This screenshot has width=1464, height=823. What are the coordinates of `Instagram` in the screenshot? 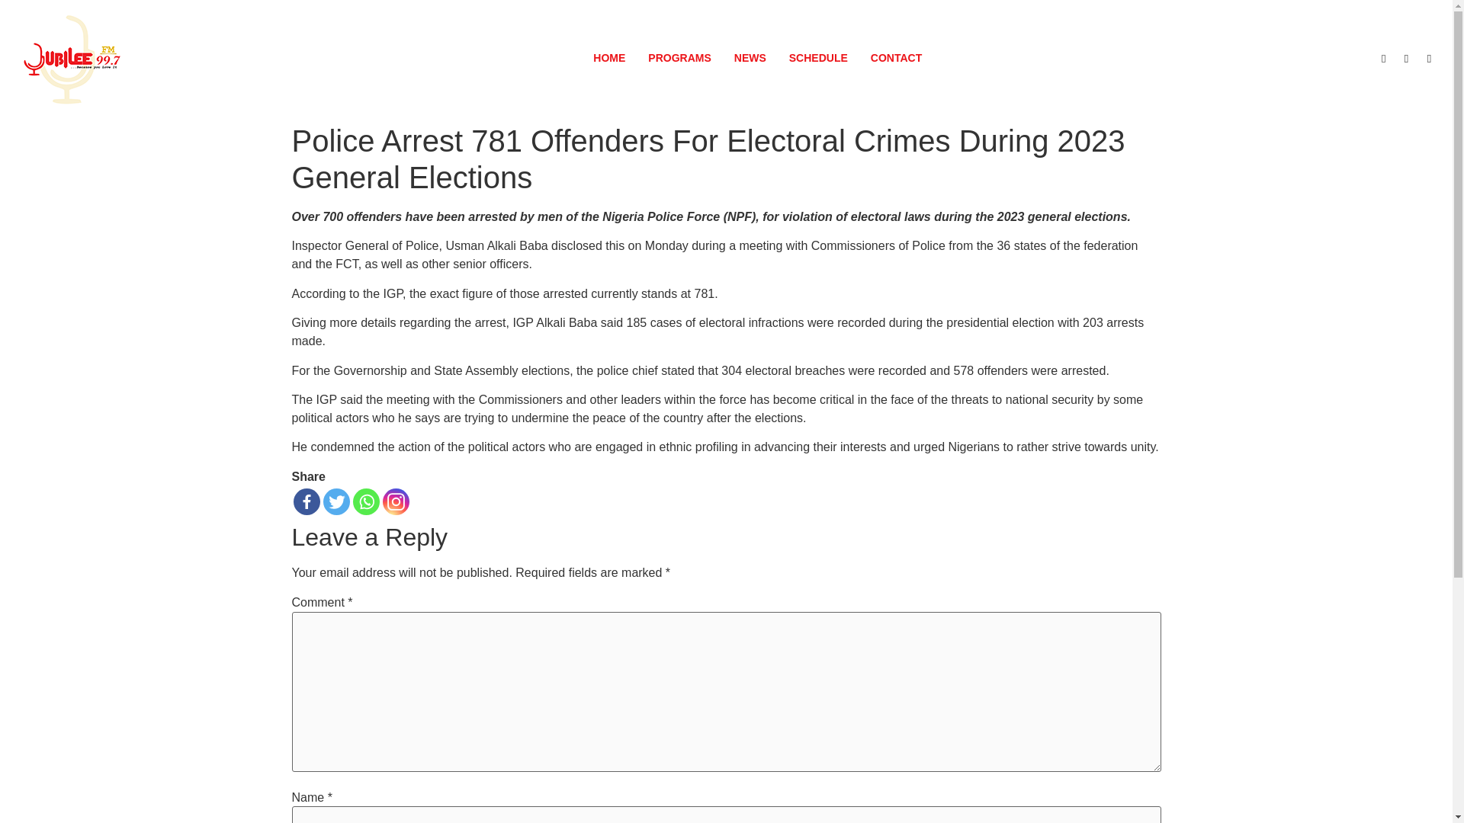 It's located at (396, 501).